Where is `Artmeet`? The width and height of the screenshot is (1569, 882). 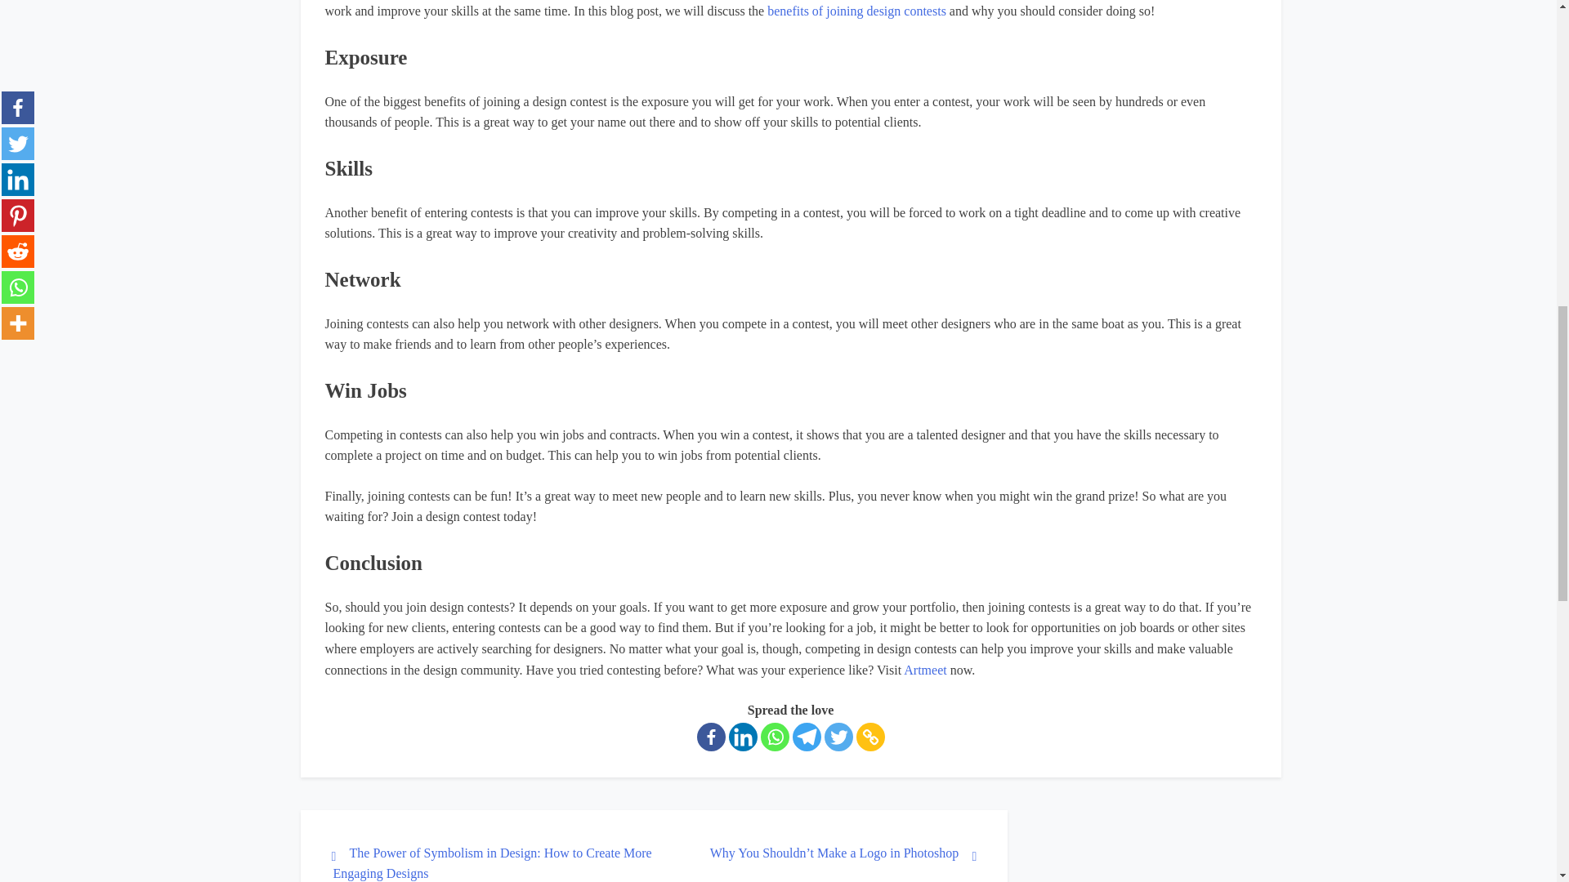 Artmeet is located at coordinates (926, 670).